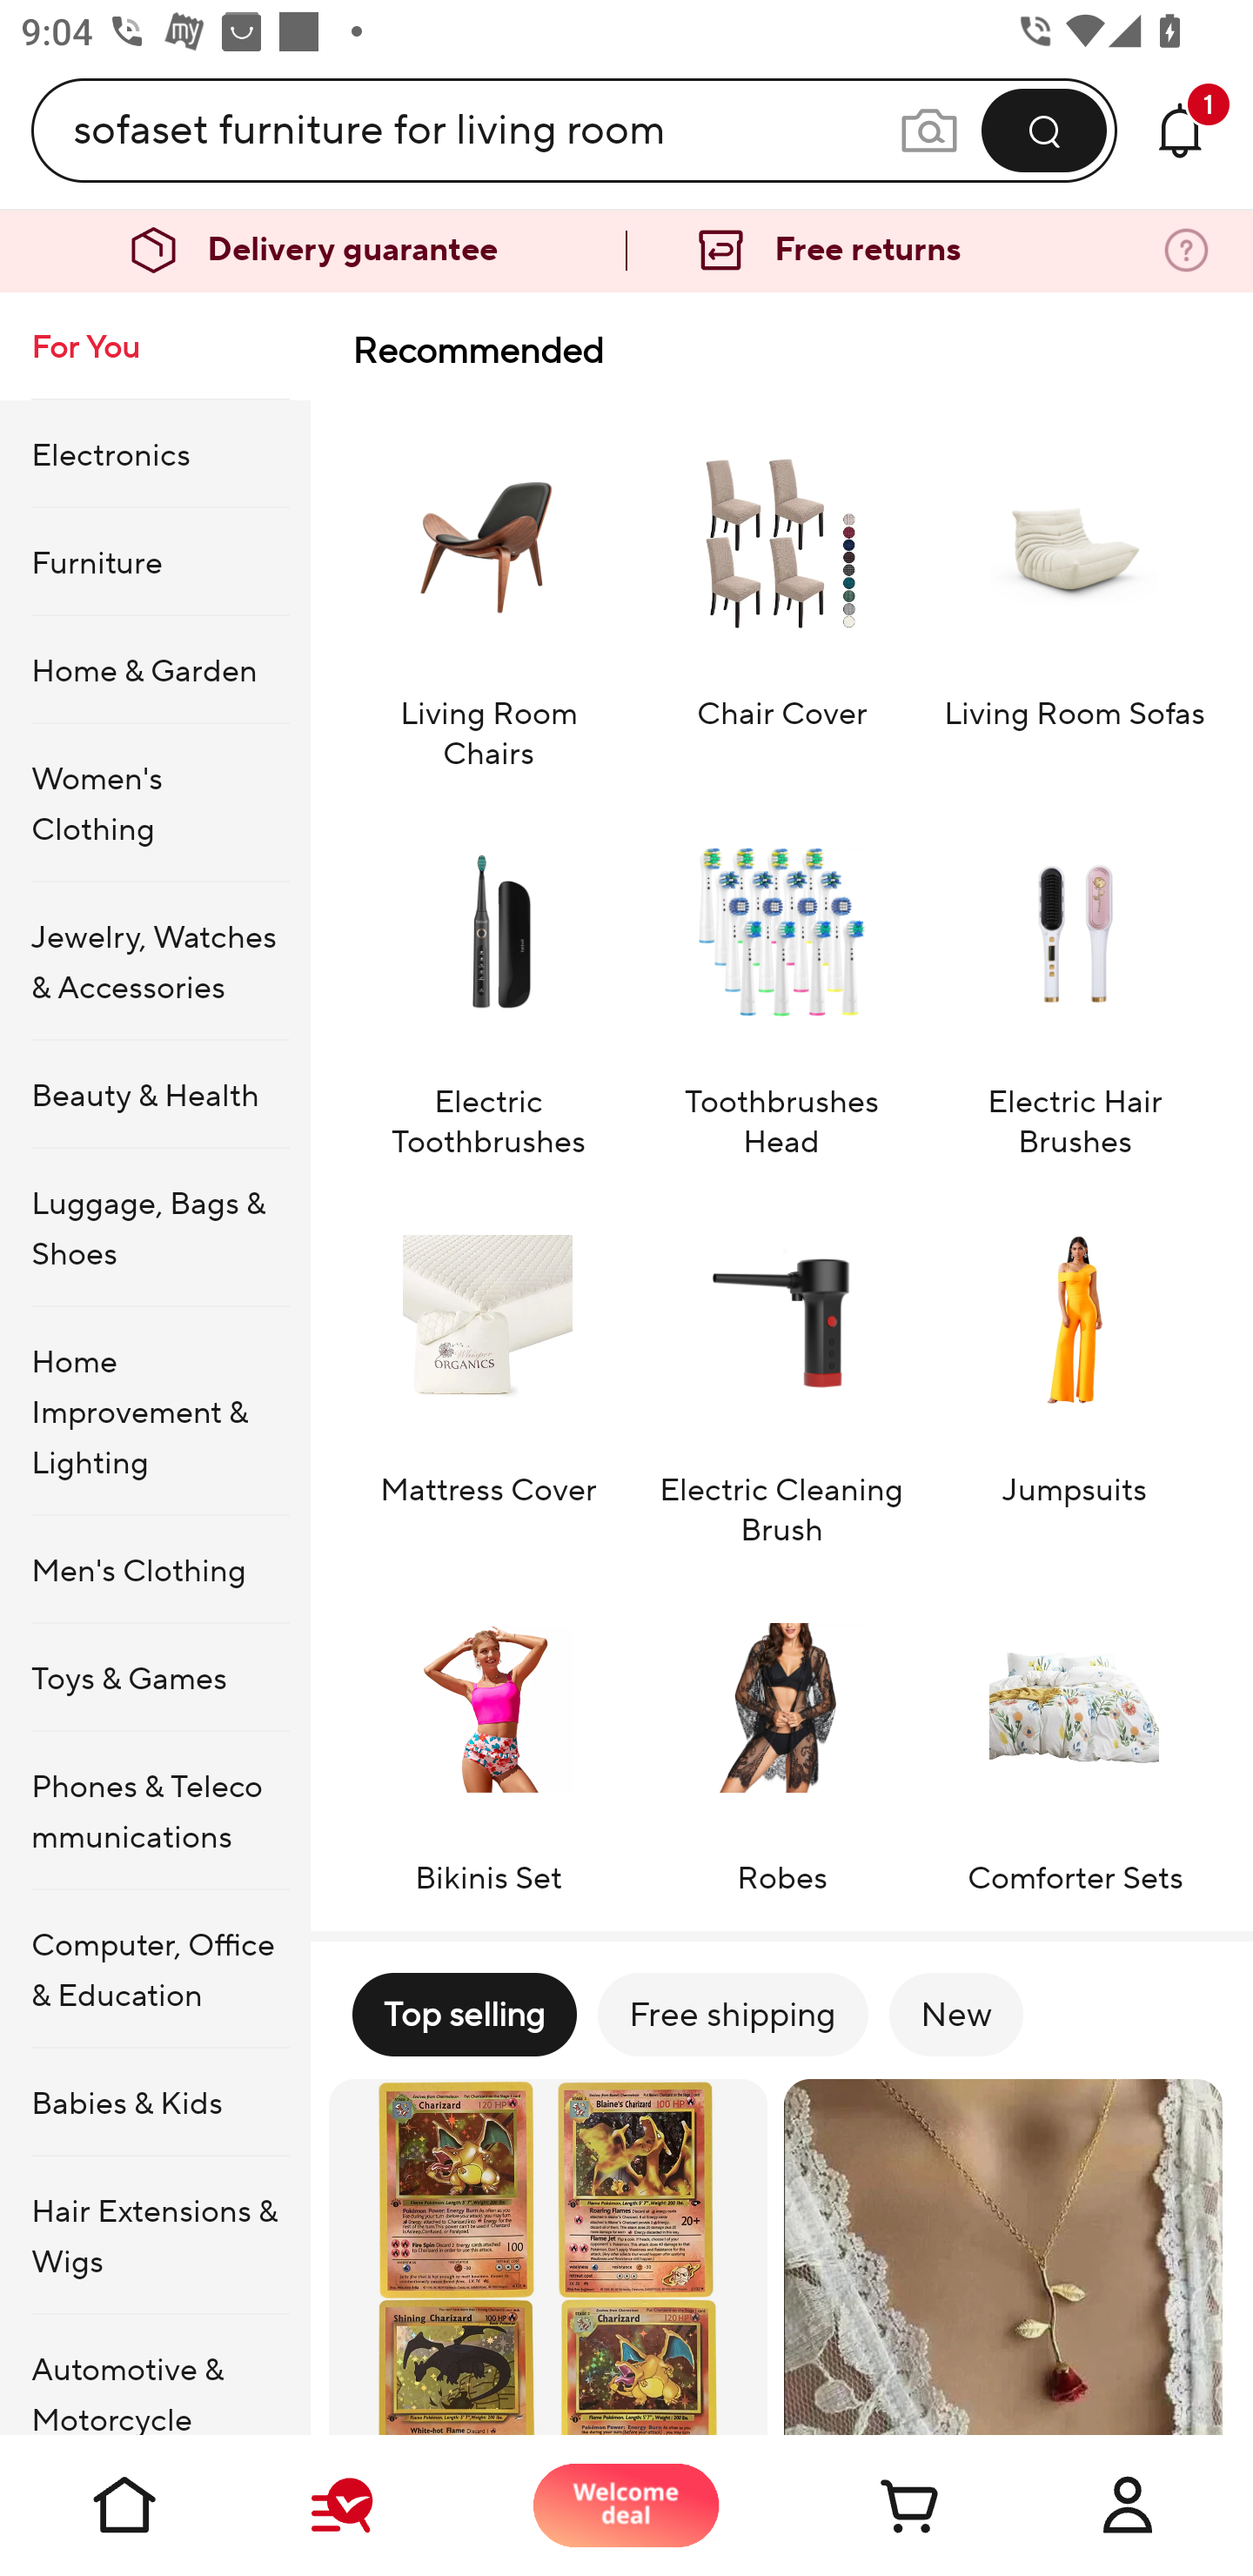  I want to click on Home, so click(125, 2505).